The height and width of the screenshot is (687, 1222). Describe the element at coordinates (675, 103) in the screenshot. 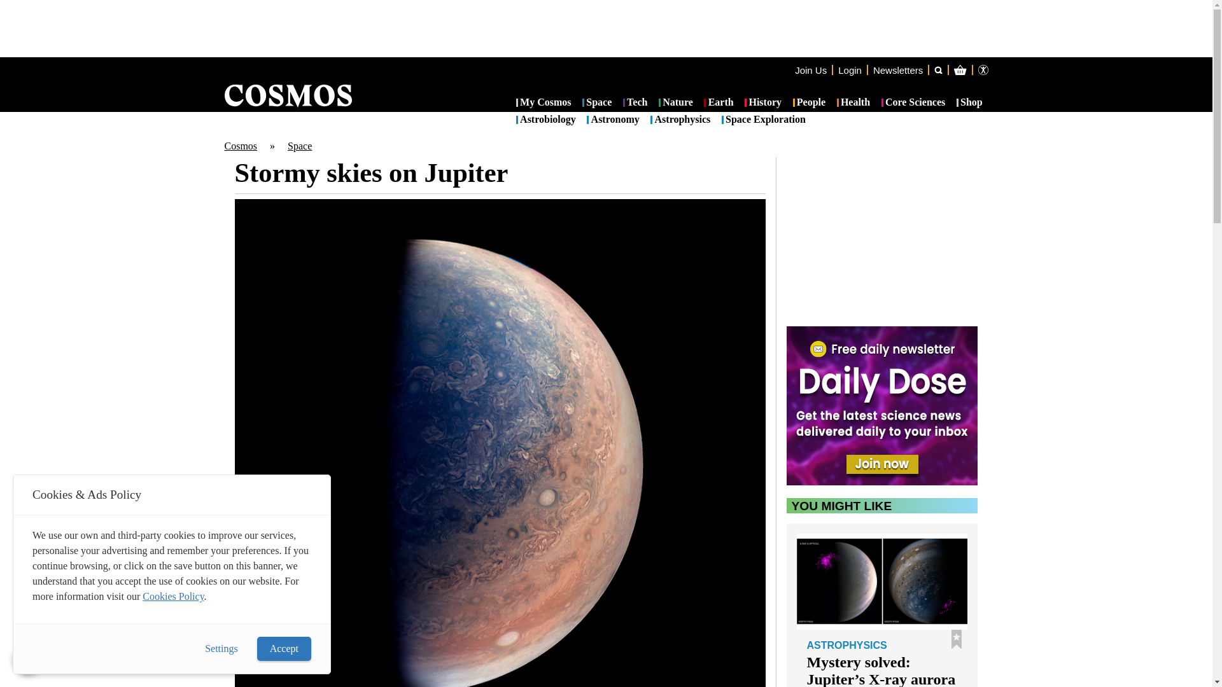

I see `Nature` at that location.